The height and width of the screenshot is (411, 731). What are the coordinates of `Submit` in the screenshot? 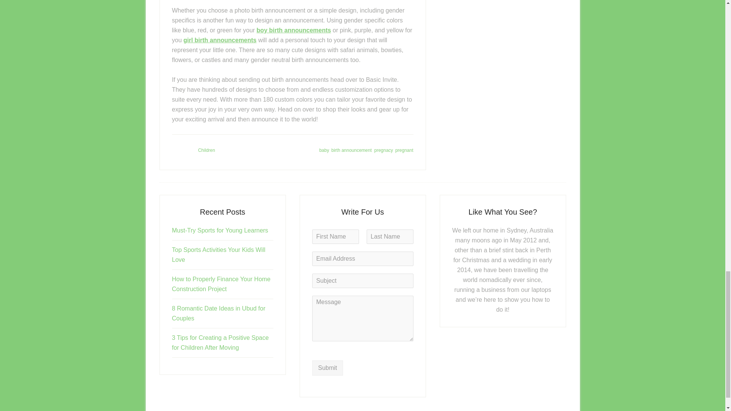 It's located at (327, 368).